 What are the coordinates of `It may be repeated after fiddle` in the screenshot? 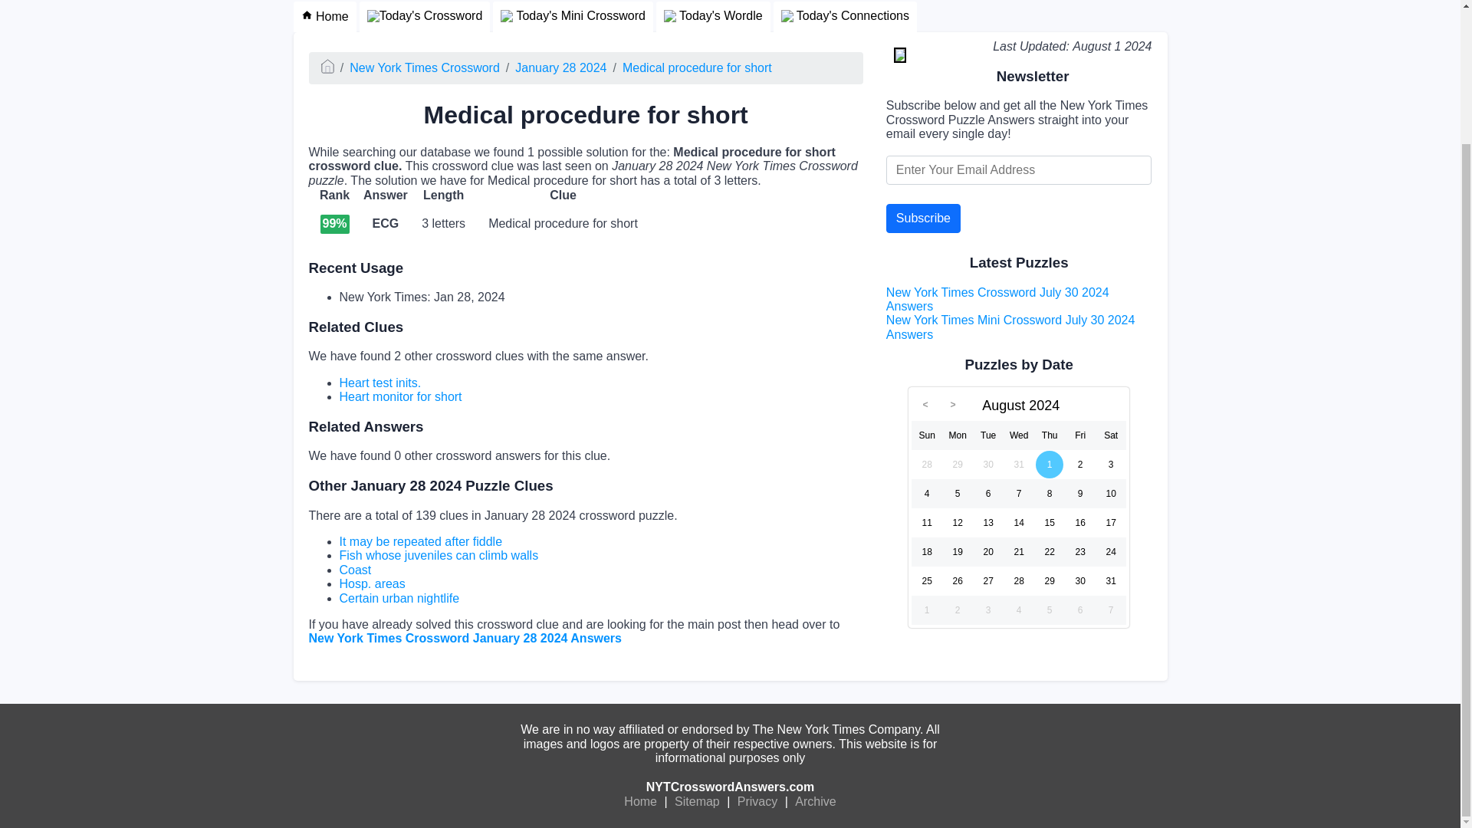 It's located at (420, 541).